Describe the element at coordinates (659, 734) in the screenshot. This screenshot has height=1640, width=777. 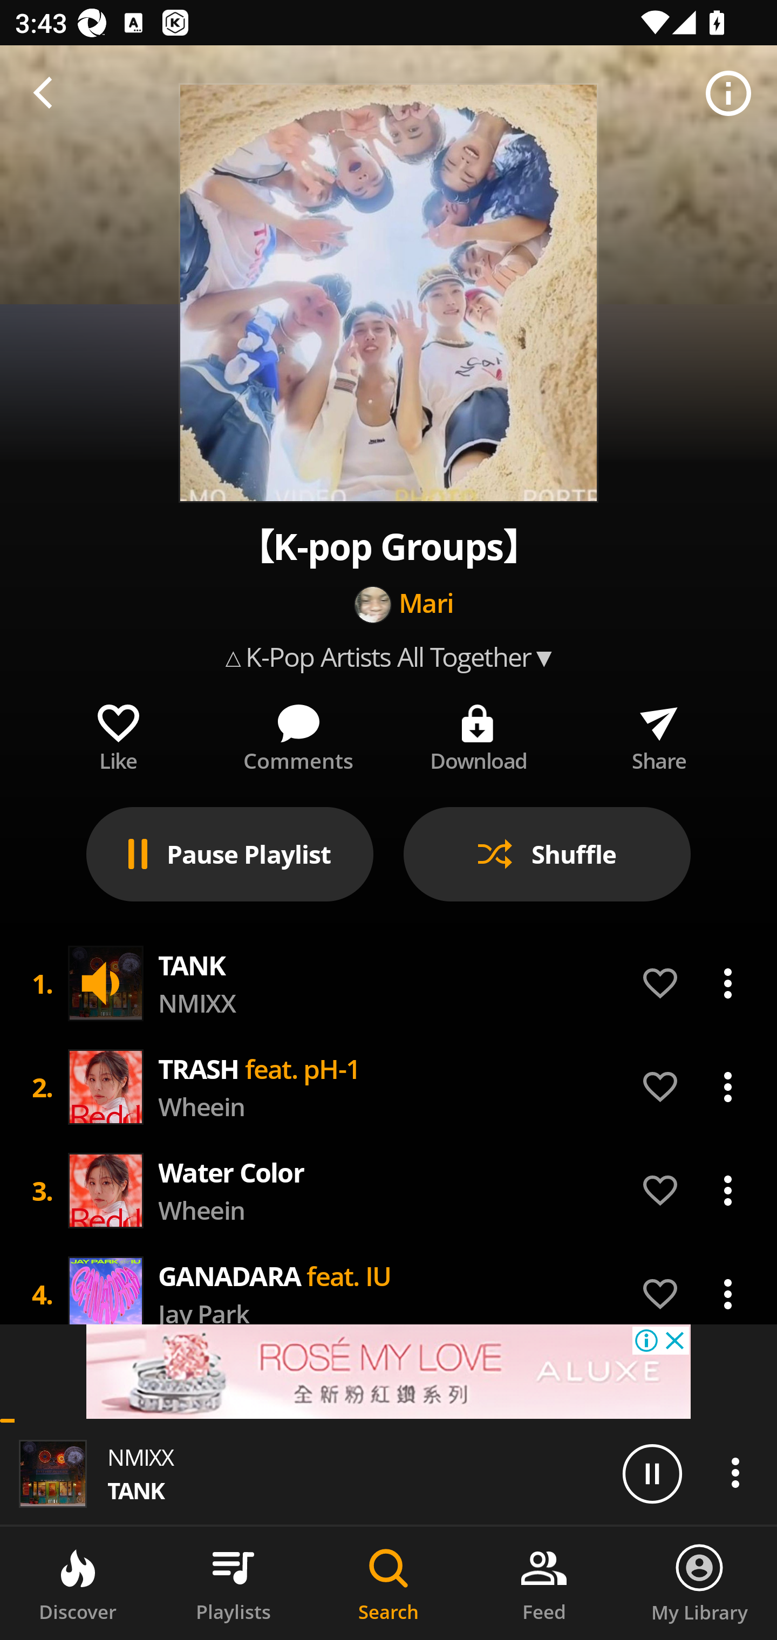
I see `Share` at that location.